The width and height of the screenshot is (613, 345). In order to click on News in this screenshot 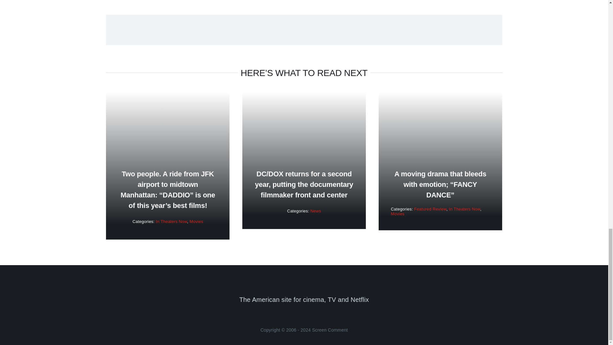, I will do `click(315, 211)`.